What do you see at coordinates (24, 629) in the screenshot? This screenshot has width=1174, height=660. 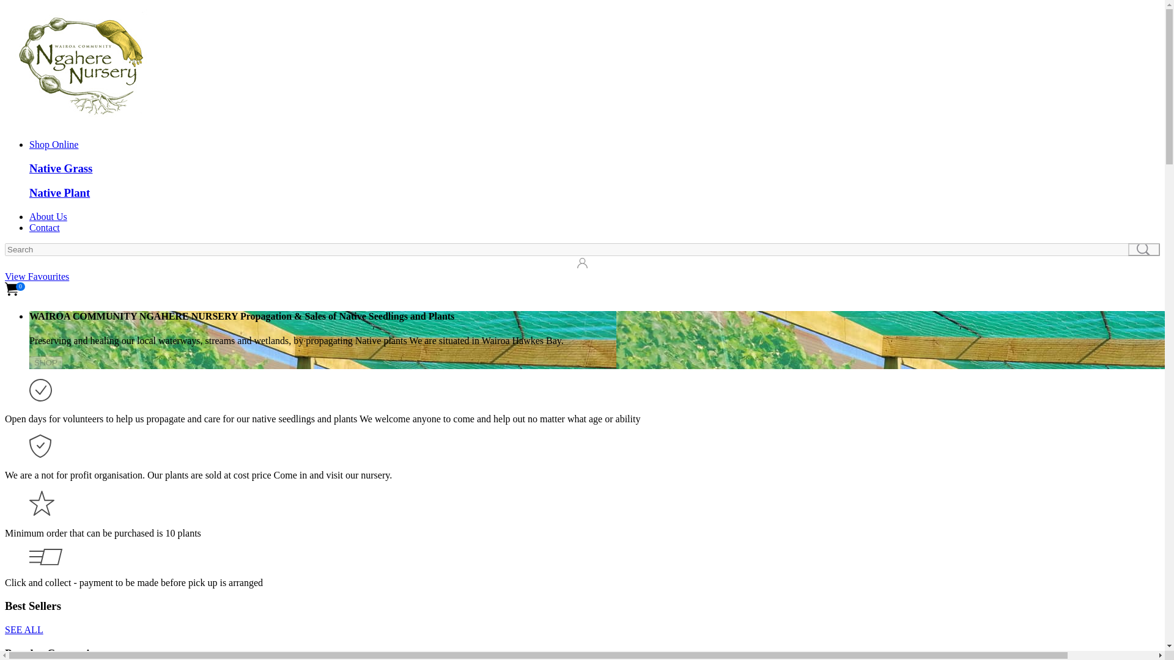 I see `SEE ALL` at bounding box center [24, 629].